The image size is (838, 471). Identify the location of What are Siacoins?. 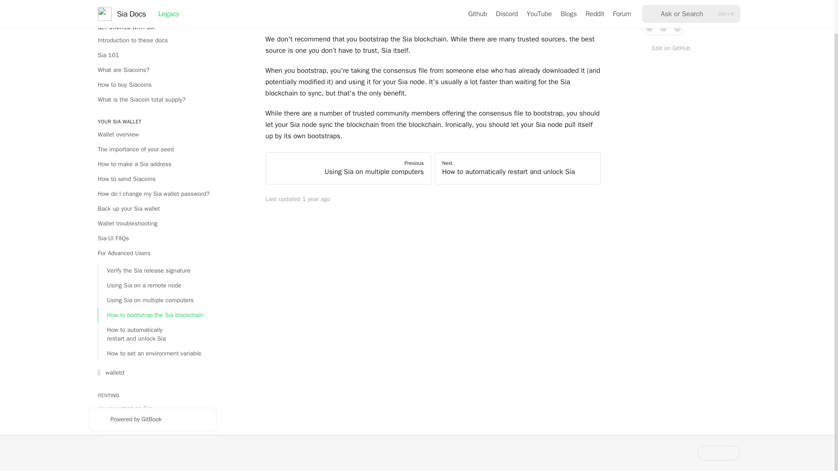
(152, 70).